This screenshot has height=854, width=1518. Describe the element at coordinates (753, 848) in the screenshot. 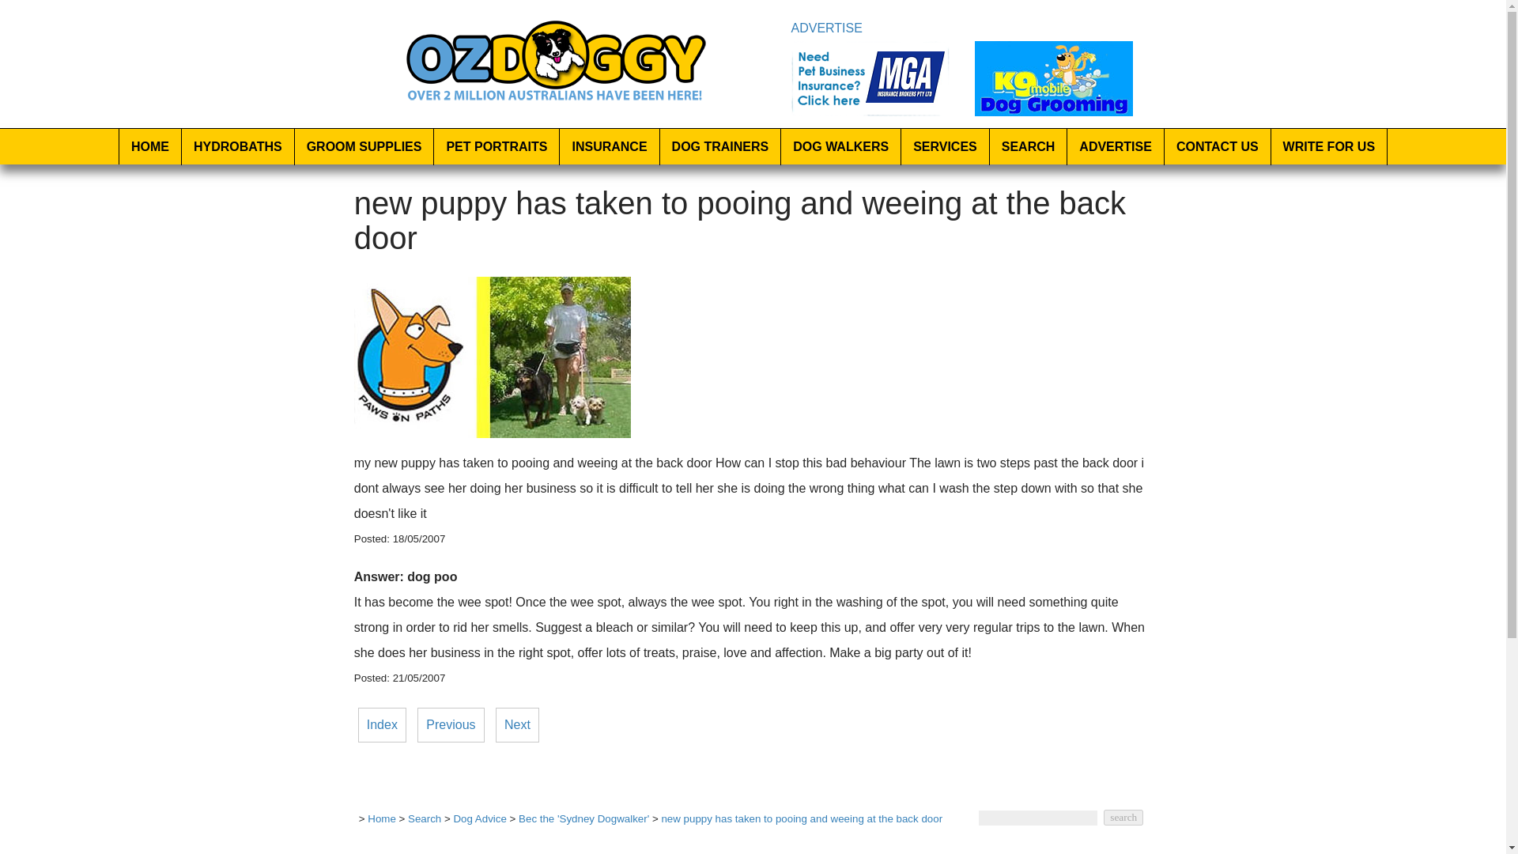

I see `Advertisement` at that location.